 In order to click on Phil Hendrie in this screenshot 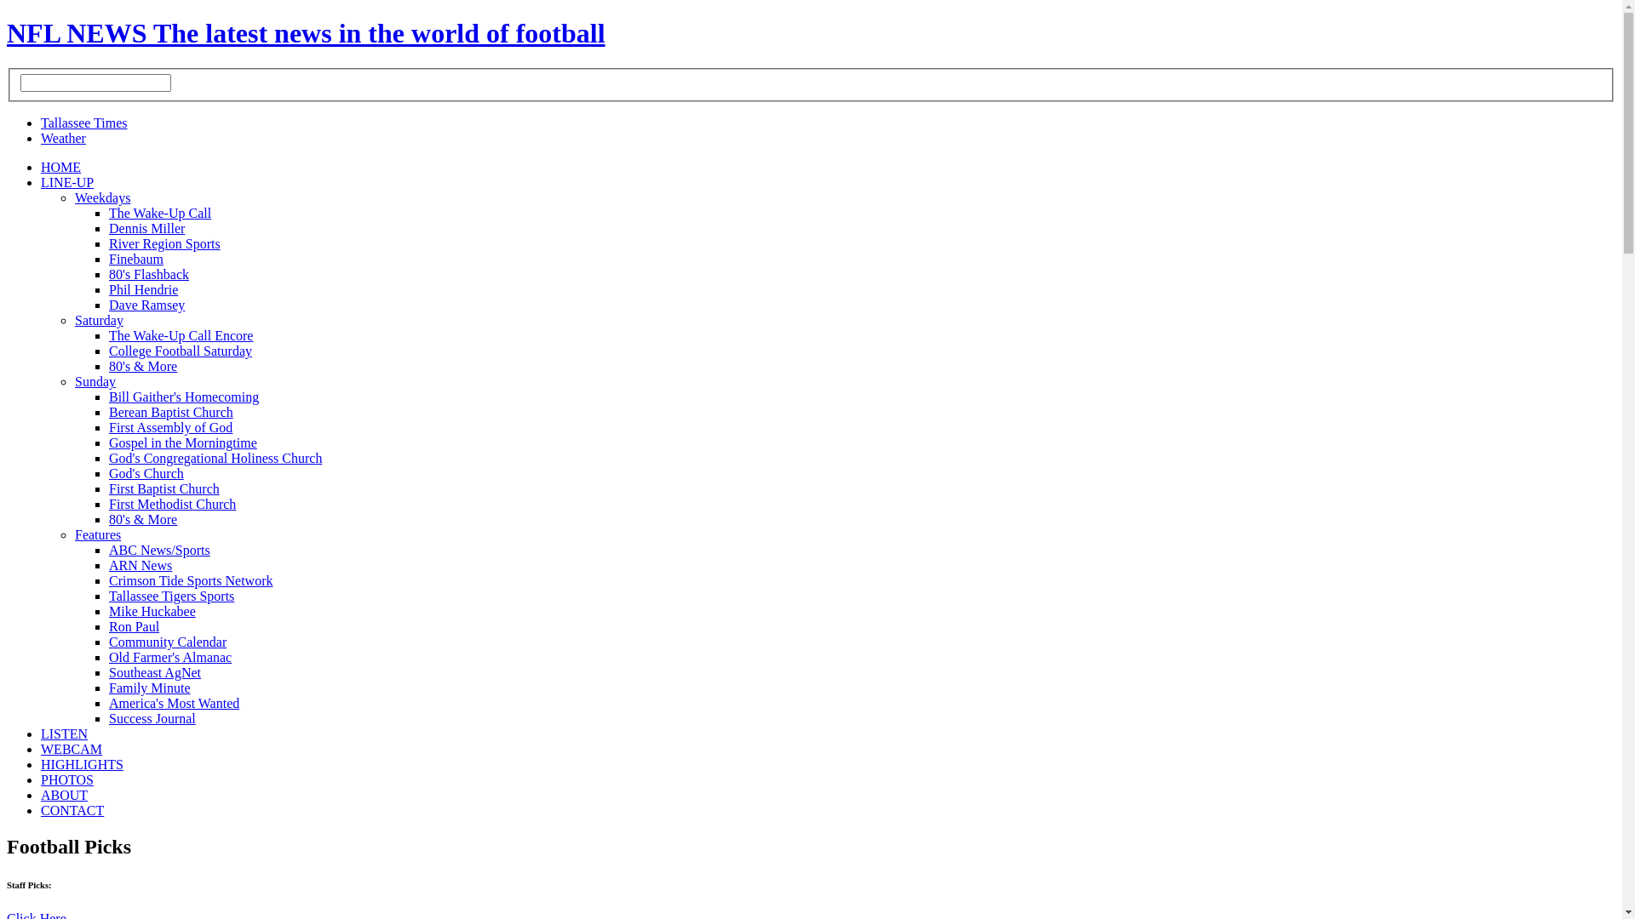, I will do `click(143, 289)`.